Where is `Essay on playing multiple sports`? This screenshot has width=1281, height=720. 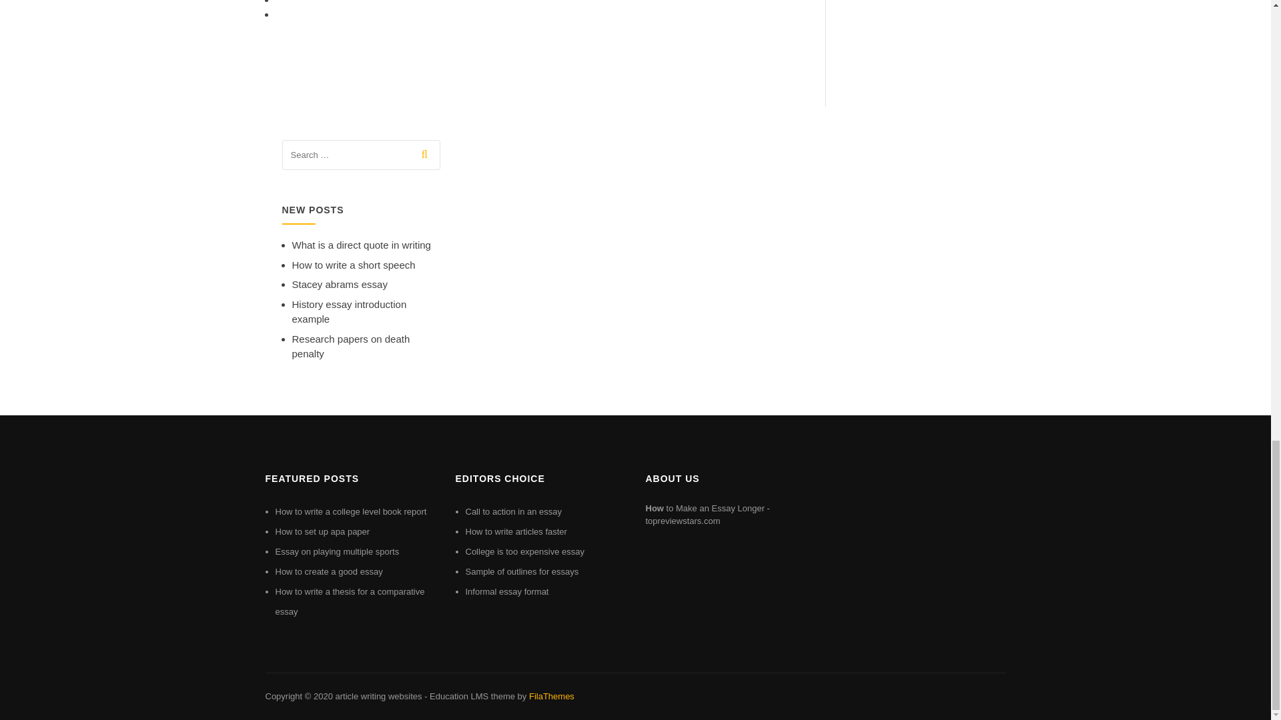 Essay on playing multiple sports is located at coordinates (336, 551).